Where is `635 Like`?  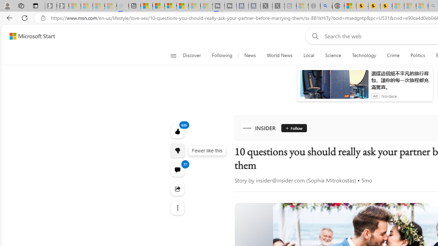
635 Like is located at coordinates (177, 131).